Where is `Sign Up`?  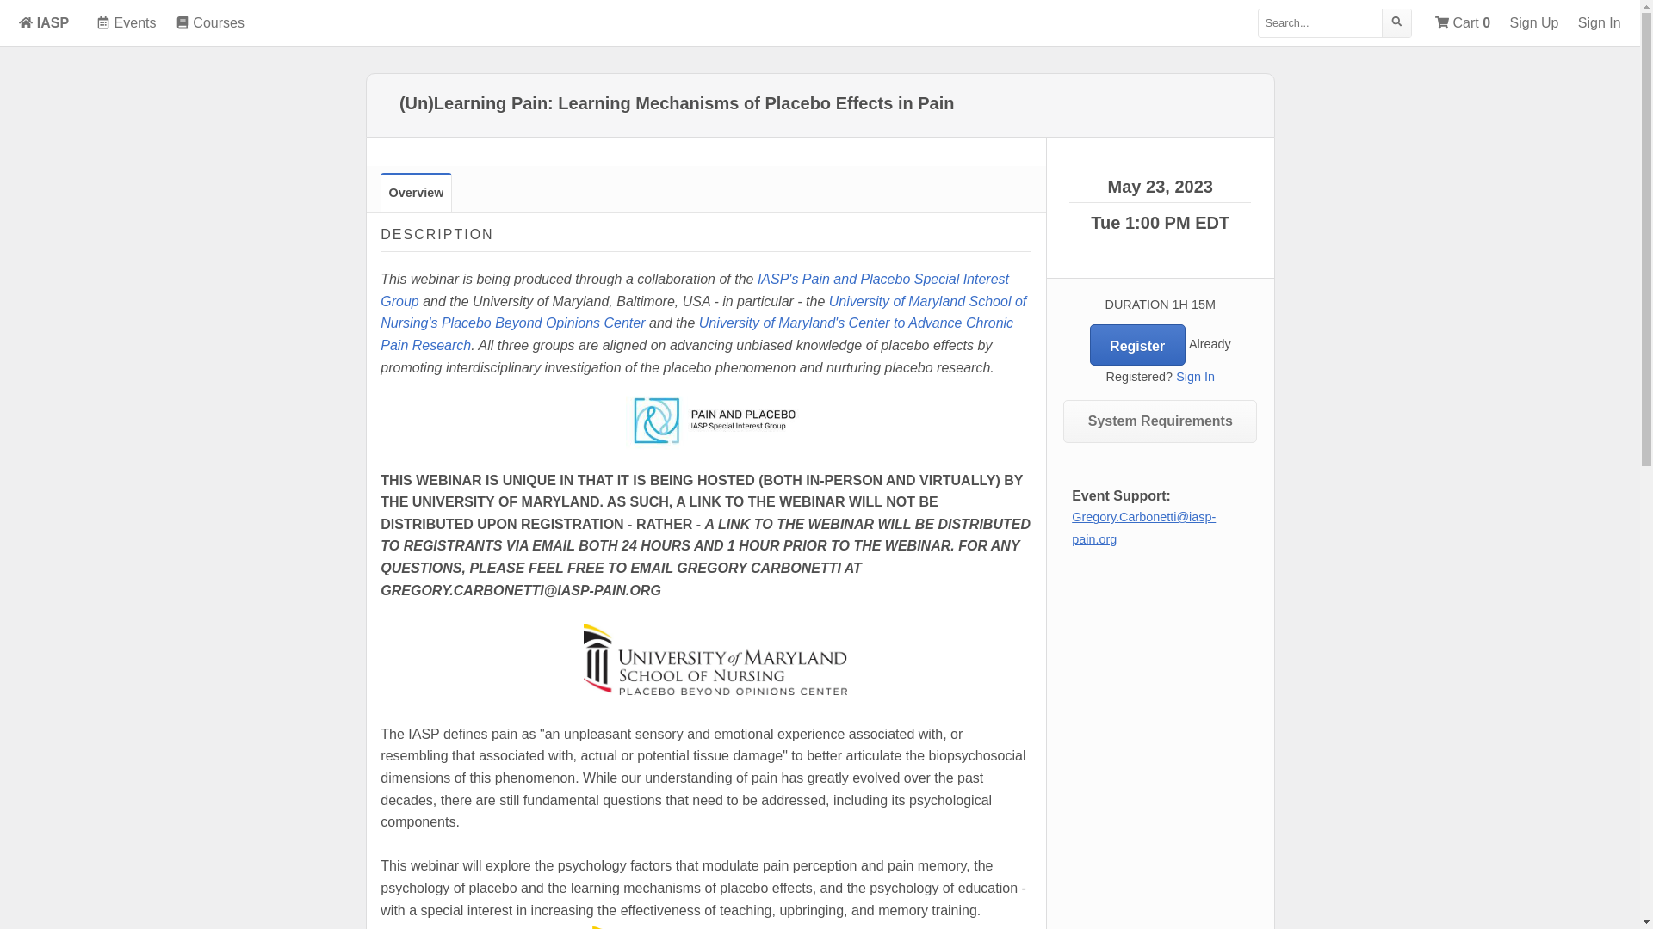
Sign Up is located at coordinates (1534, 23).